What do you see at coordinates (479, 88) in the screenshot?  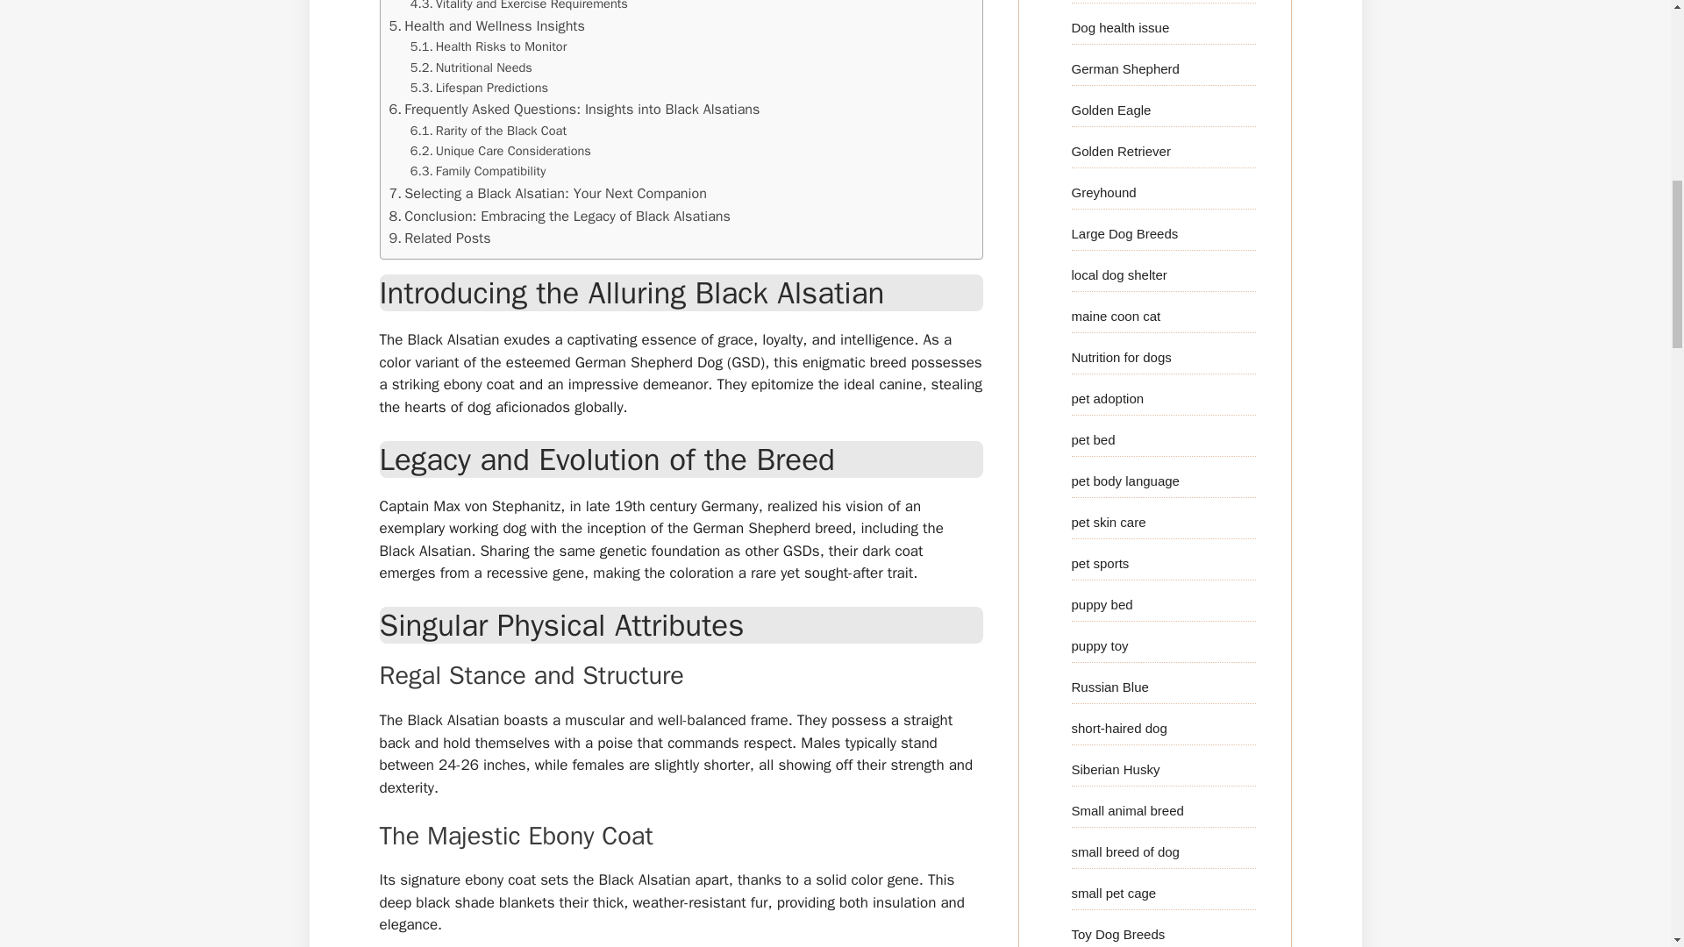 I see `Lifespan Predictions` at bounding box center [479, 88].